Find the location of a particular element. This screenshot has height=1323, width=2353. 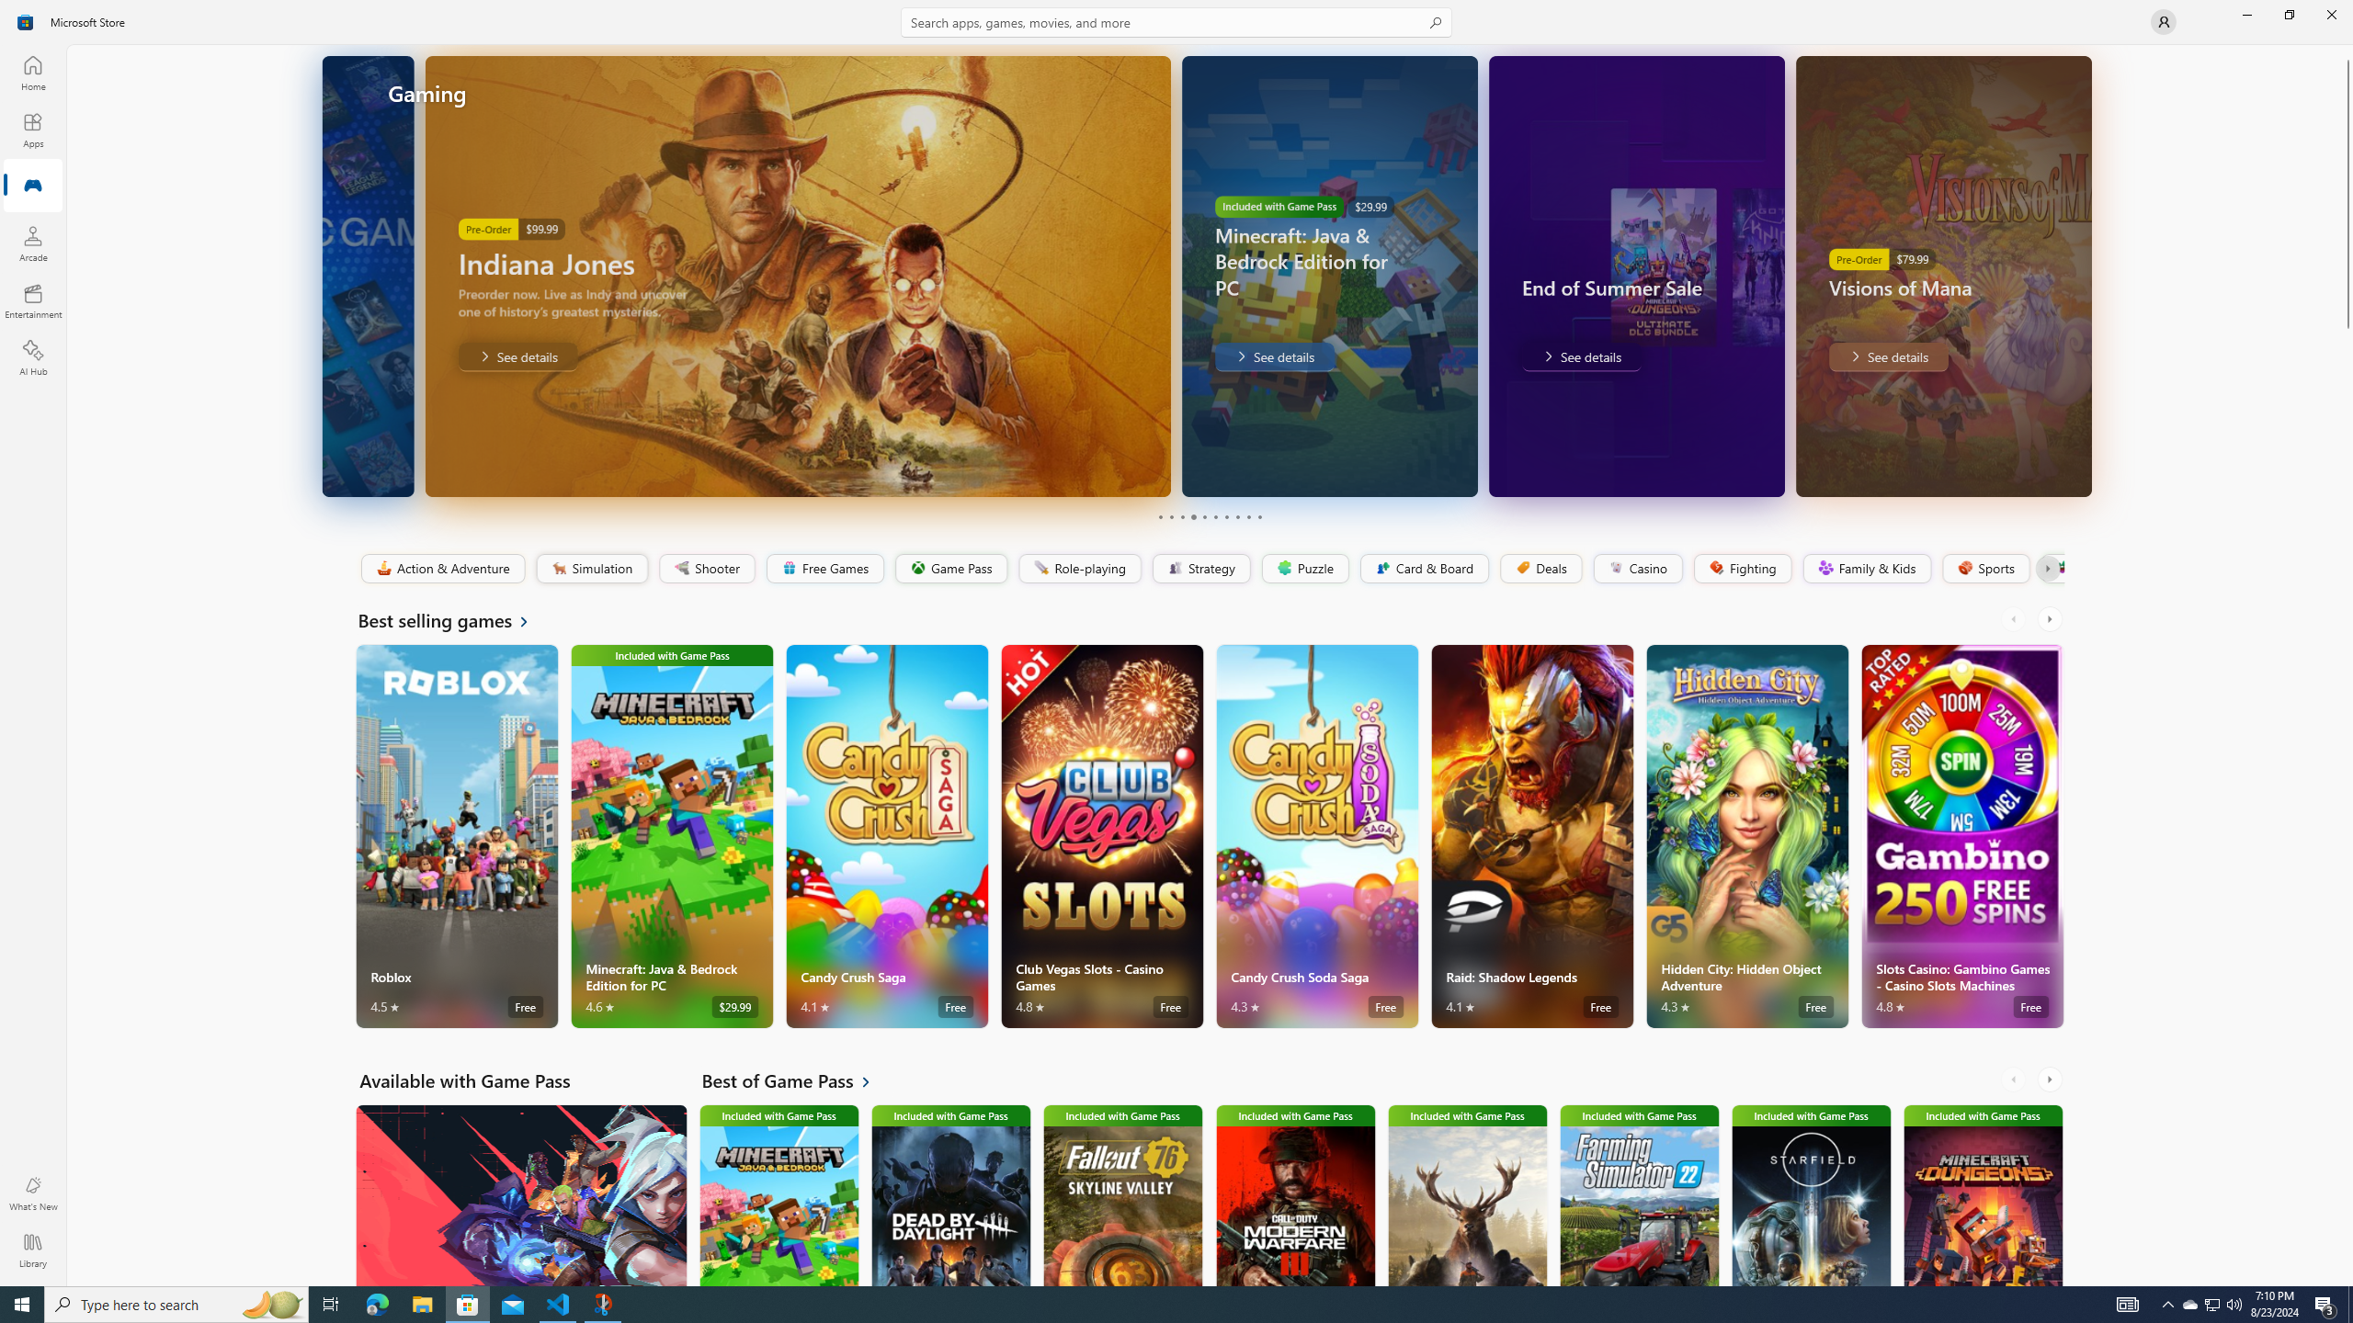

AutomationID: Image is located at coordinates (2085, 276).